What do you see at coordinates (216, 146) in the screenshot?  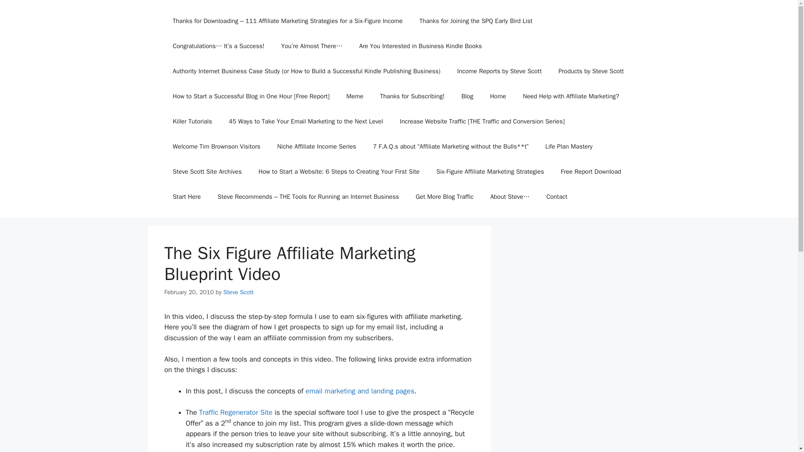 I see `Welcome Tim Brownson Visitors` at bounding box center [216, 146].